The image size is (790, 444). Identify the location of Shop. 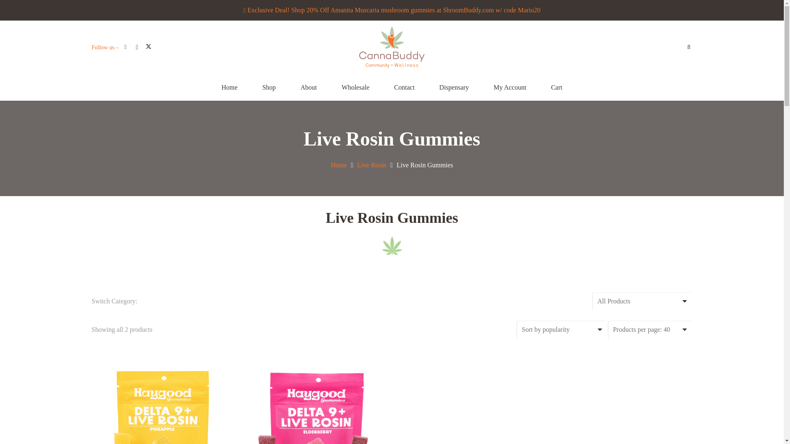
(269, 87).